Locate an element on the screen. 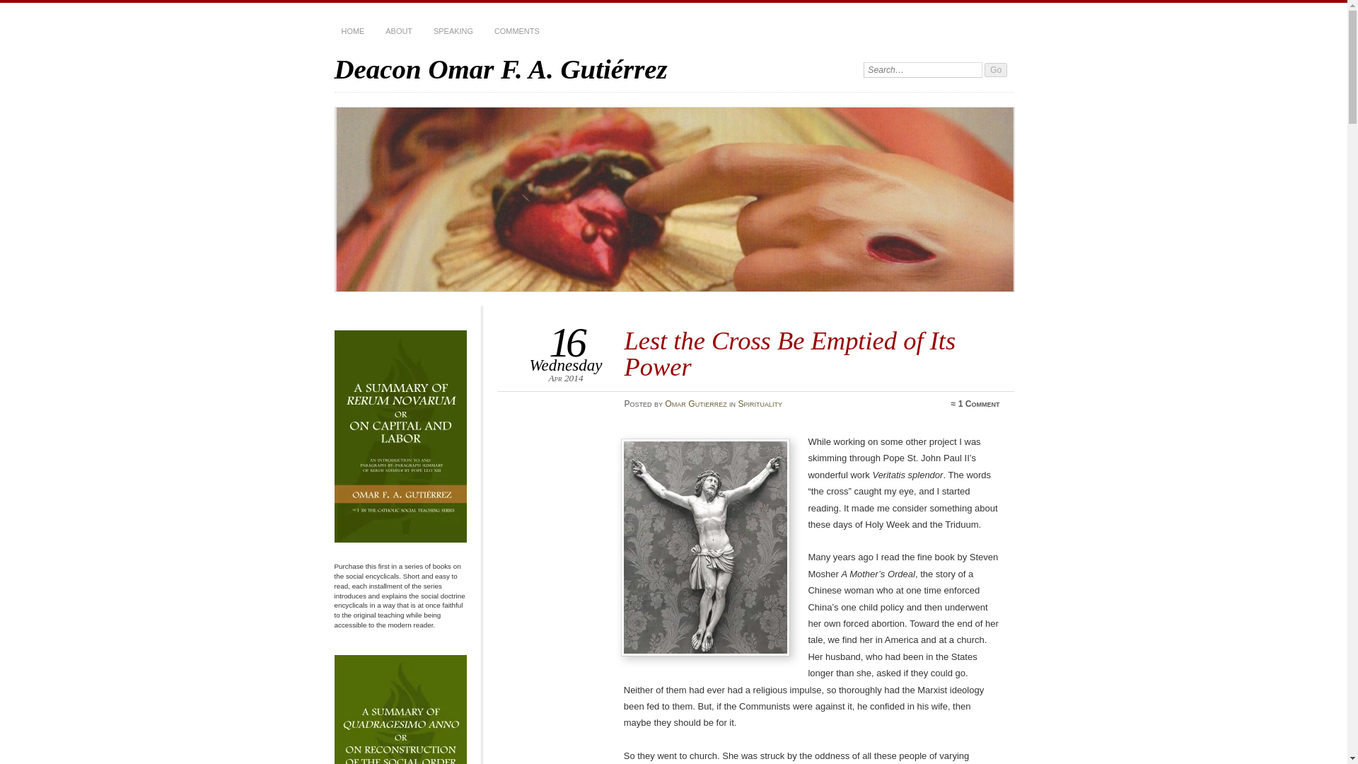  Go is located at coordinates (996, 69).